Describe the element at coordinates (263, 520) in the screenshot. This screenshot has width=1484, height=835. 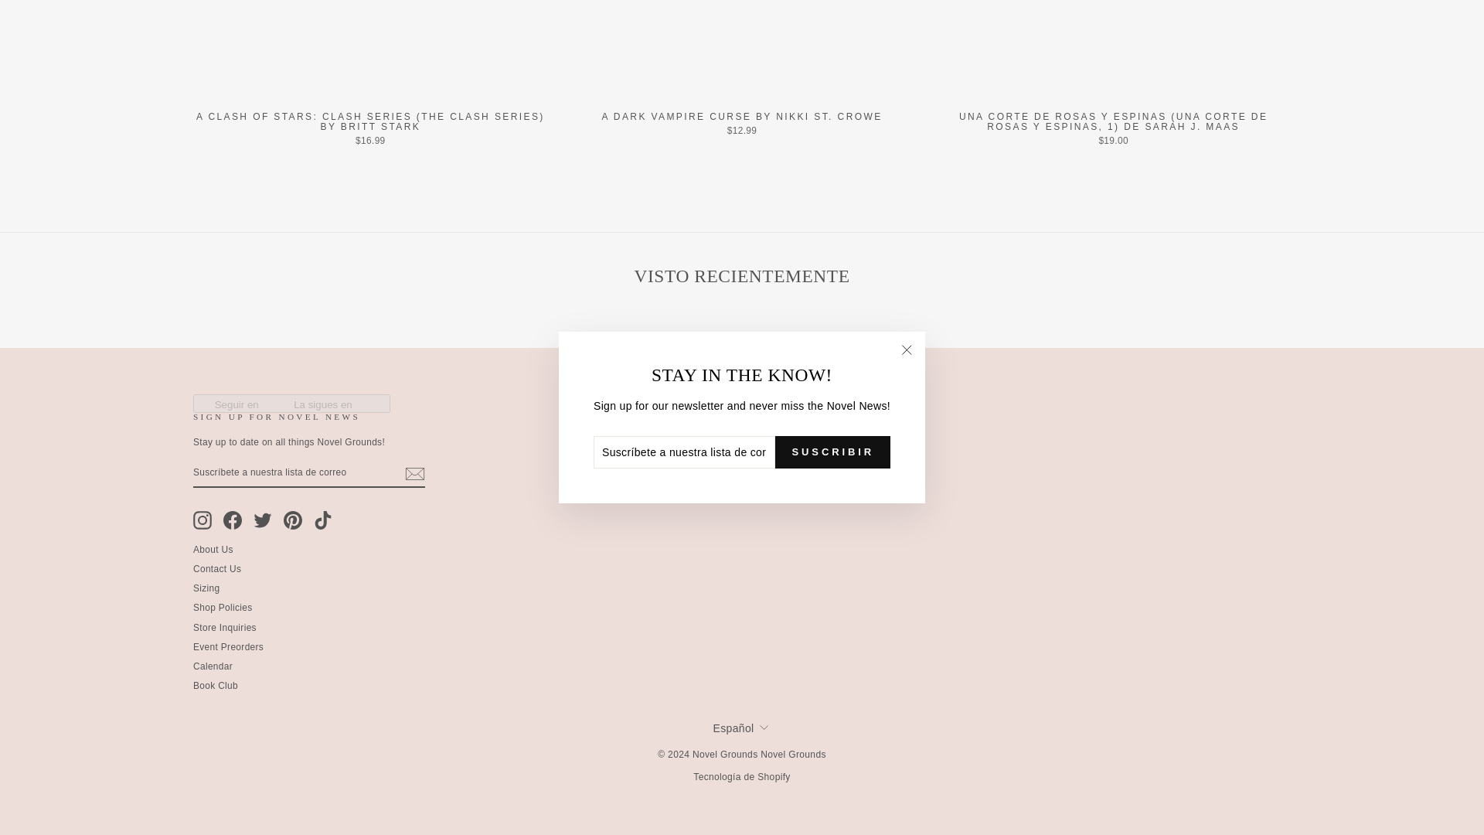
I see `Novel Grounds en Twitter` at that location.